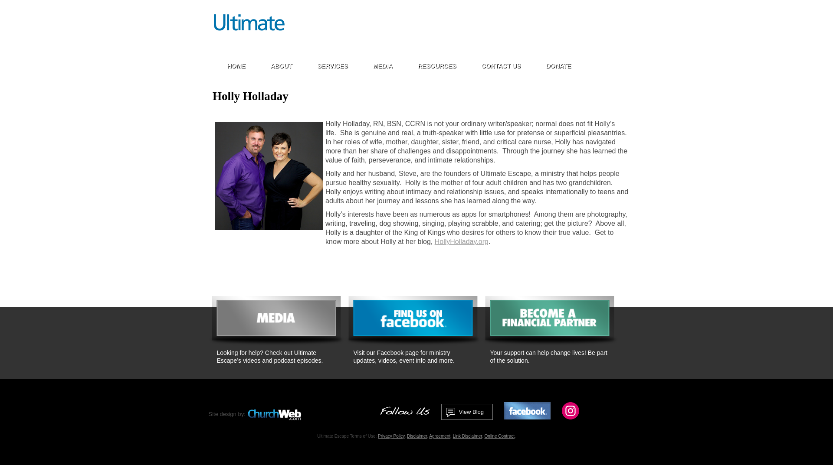 The image size is (833, 468). I want to click on CONTACT US, so click(501, 65).